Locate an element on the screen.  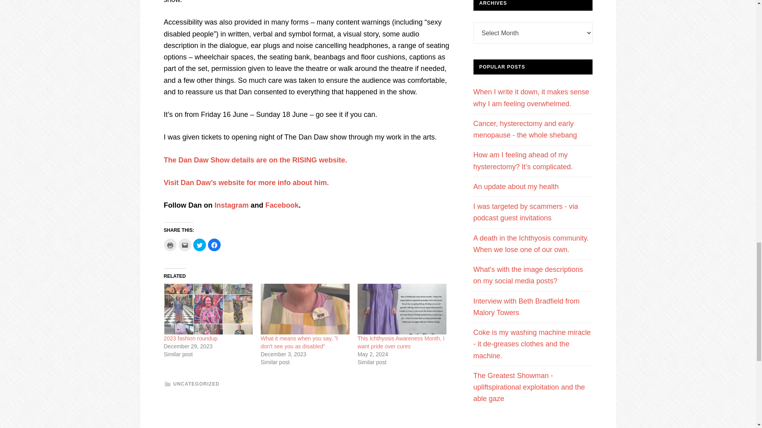
Click to share on Twitter is located at coordinates (199, 245).